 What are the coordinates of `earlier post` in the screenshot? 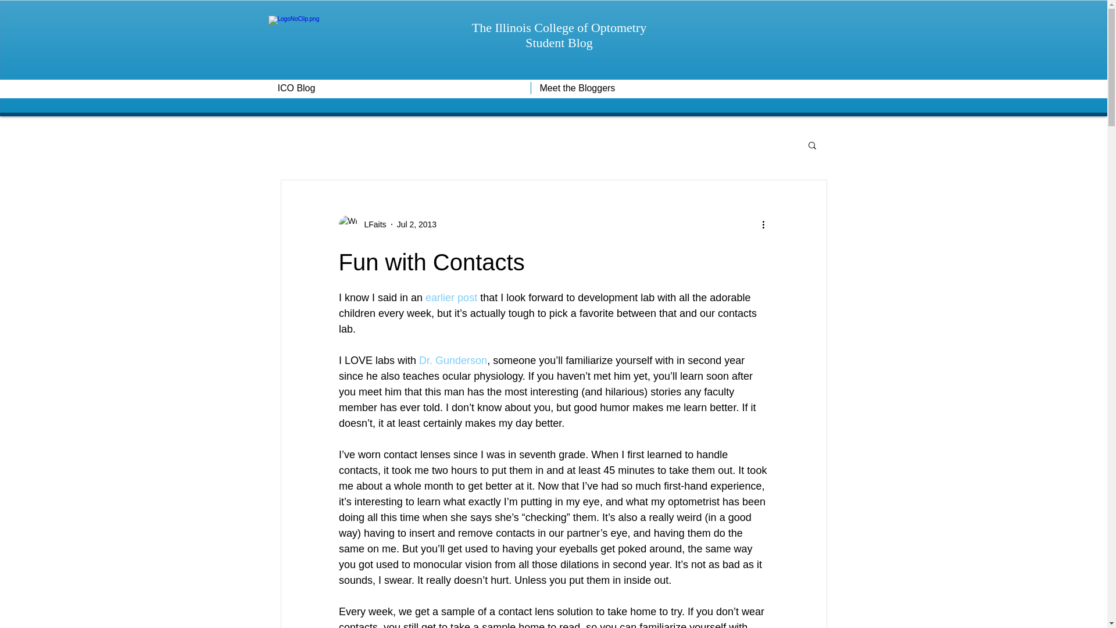 It's located at (451, 298).